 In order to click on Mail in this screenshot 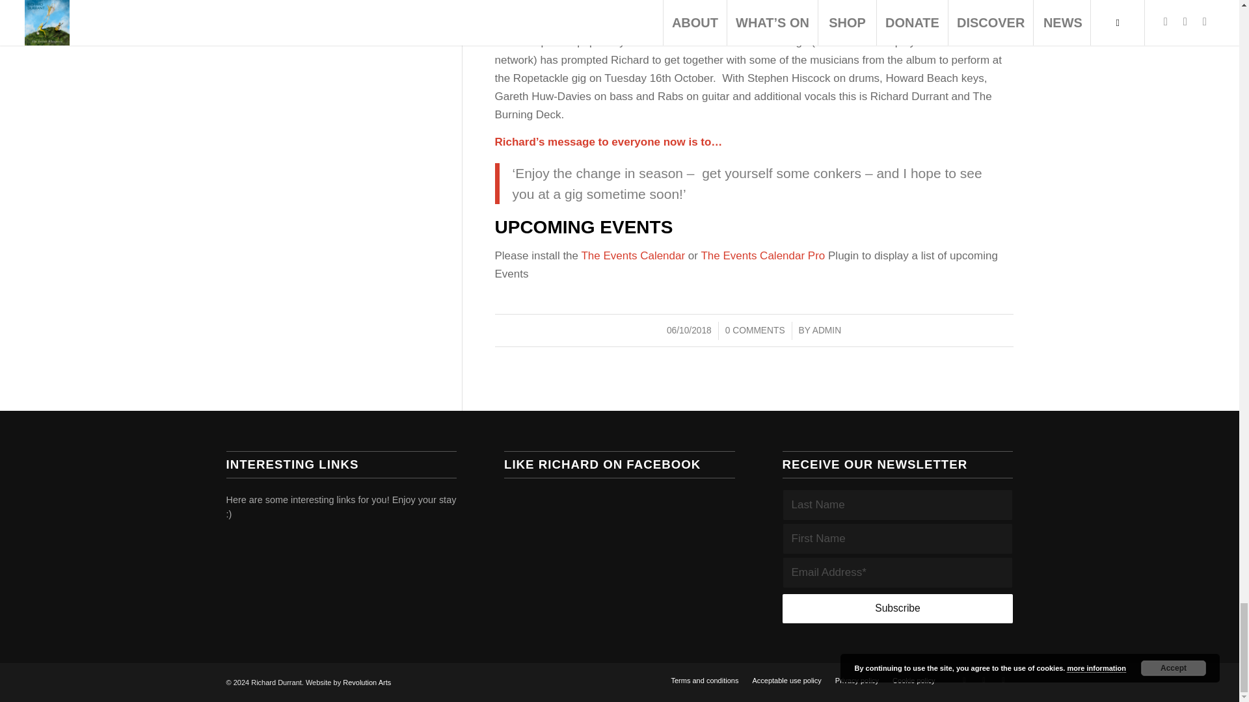, I will do `click(964, 680)`.